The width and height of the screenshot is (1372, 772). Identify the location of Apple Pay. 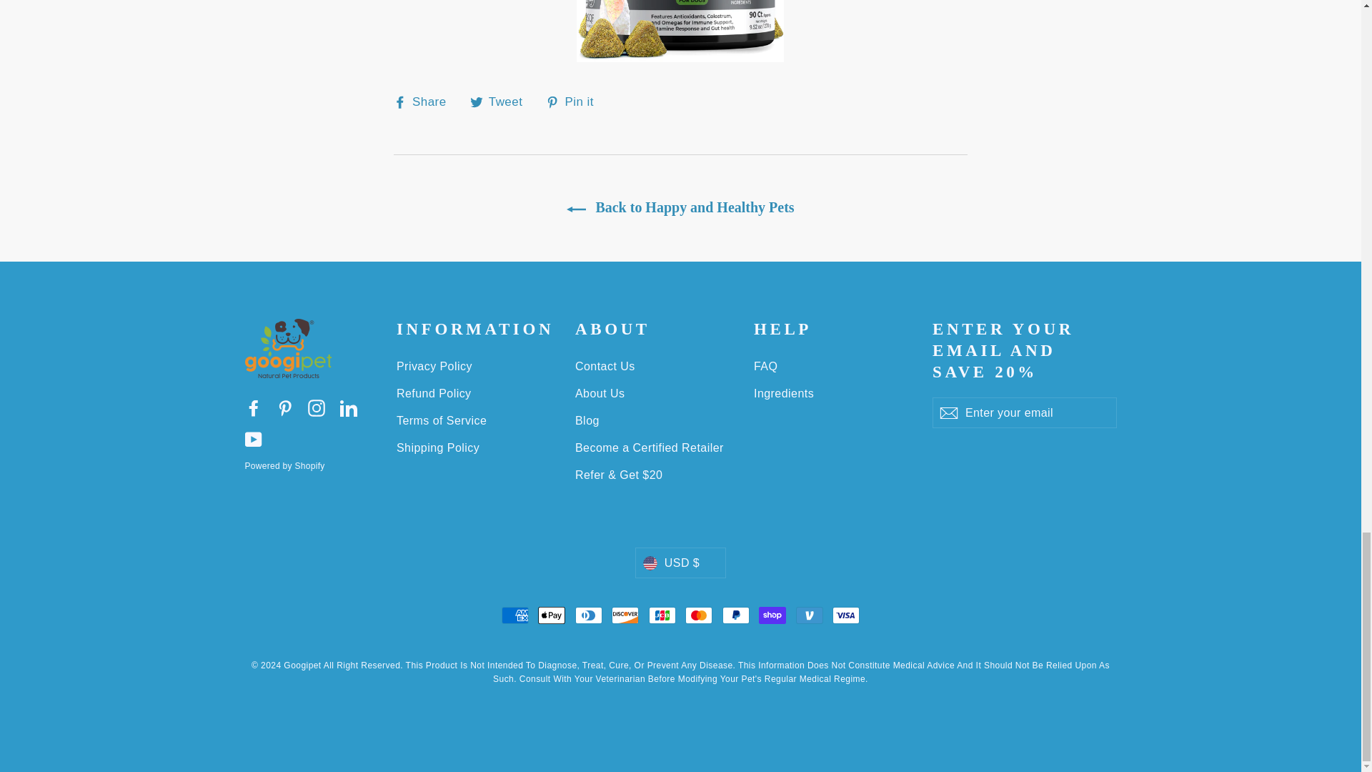
(552, 615).